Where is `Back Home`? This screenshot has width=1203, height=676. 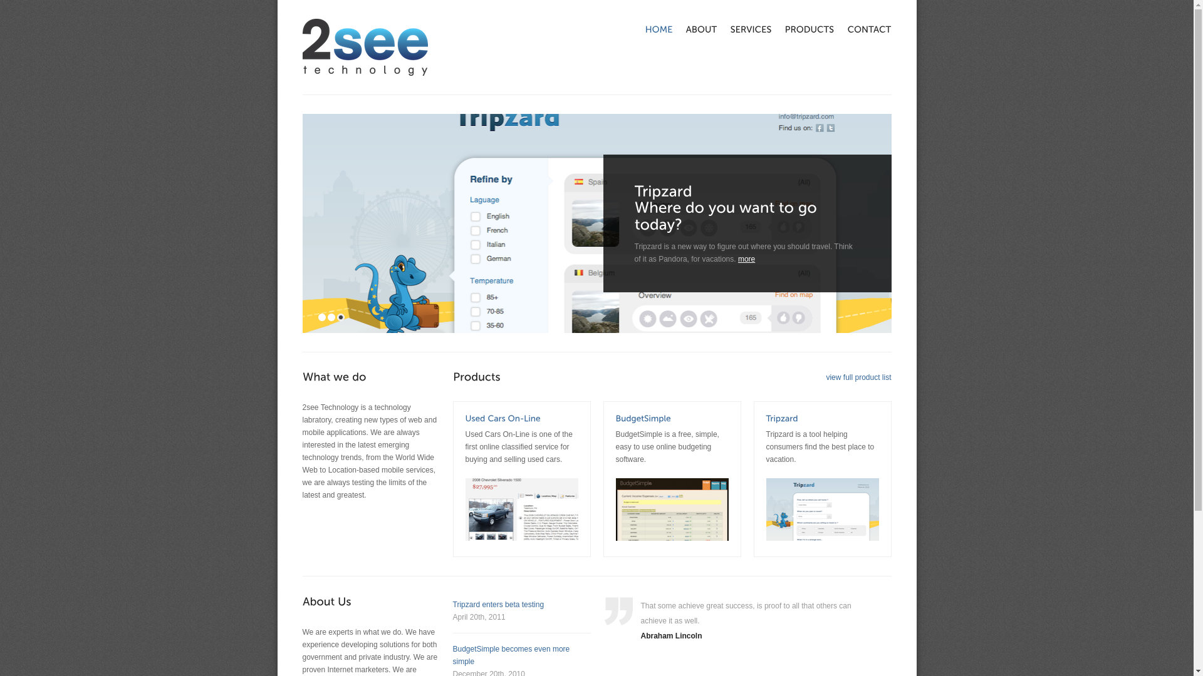
Back Home is located at coordinates (365, 48).